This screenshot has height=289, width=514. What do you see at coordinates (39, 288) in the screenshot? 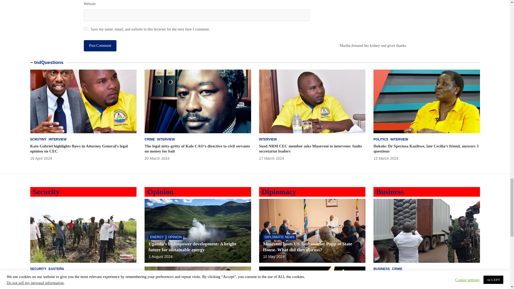
I see `Eastern locals donate land for the army brigade headquarters` at bounding box center [39, 288].